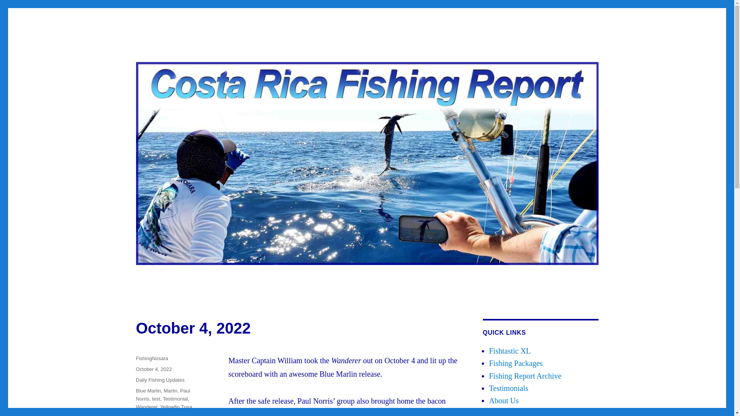 Image resolution: width=740 pixels, height=416 pixels. What do you see at coordinates (175, 399) in the screenshot?
I see `Testimonial` at bounding box center [175, 399].